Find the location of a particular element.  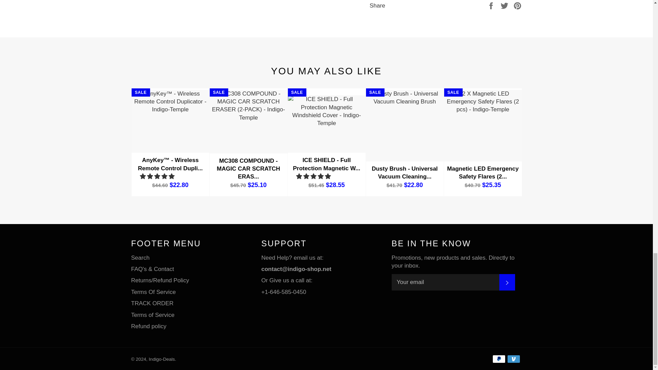

Pin on Pinterest is located at coordinates (517, 5).